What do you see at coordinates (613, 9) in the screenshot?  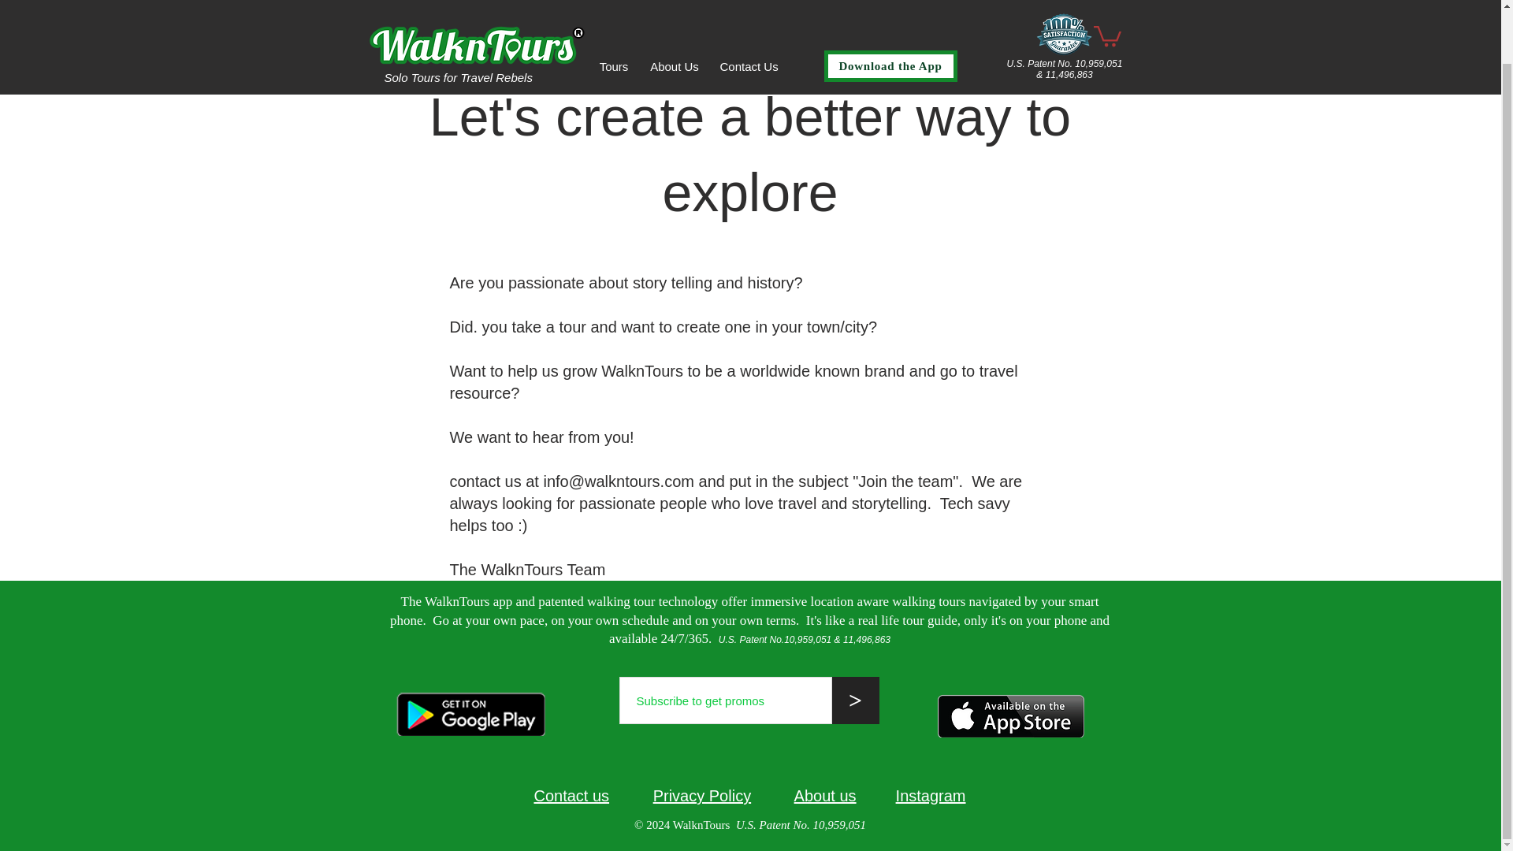 I see `Tours` at bounding box center [613, 9].